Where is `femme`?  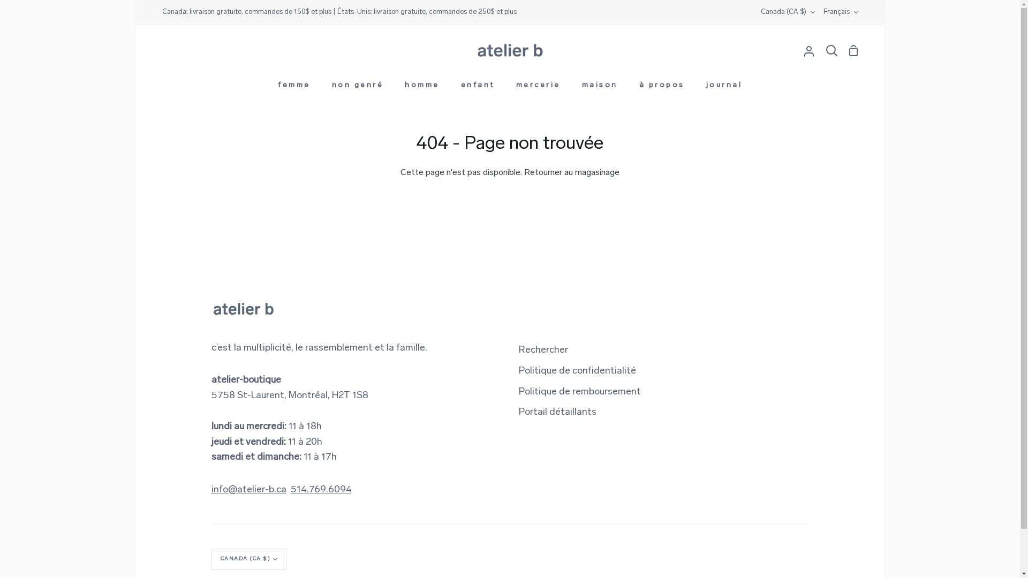 femme is located at coordinates (294, 88).